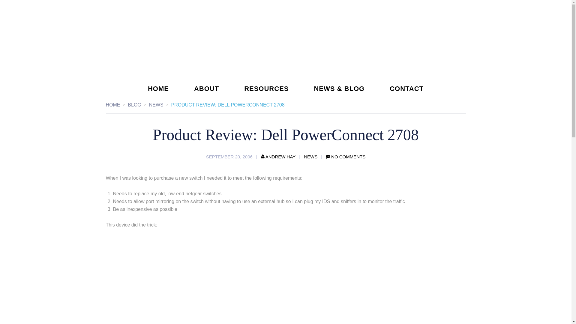 The image size is (576, 324). What do you see at coordinates (339, 89) in the screenshot?
I see `NEWS & BLOG` at bounding box center [339, 89].